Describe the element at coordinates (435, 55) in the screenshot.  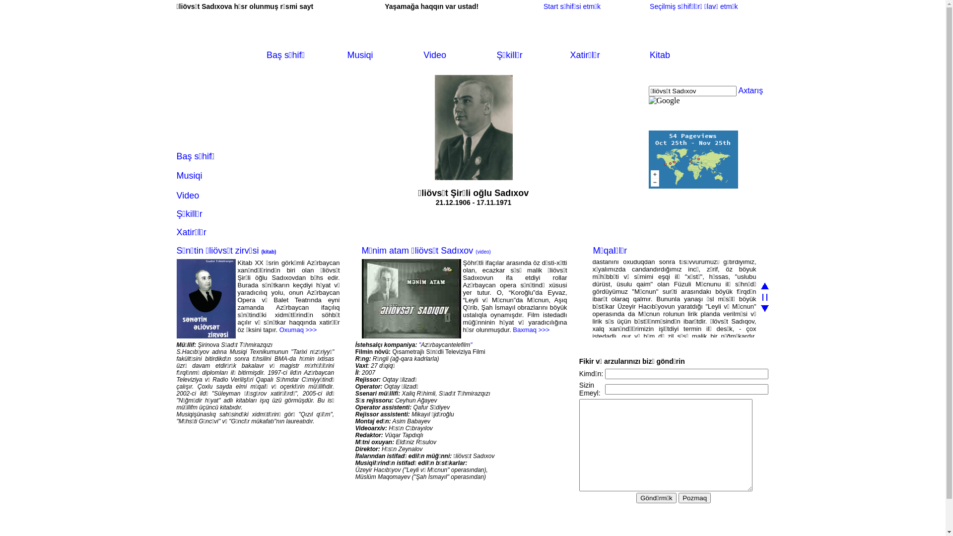
I see `Video` at that location.